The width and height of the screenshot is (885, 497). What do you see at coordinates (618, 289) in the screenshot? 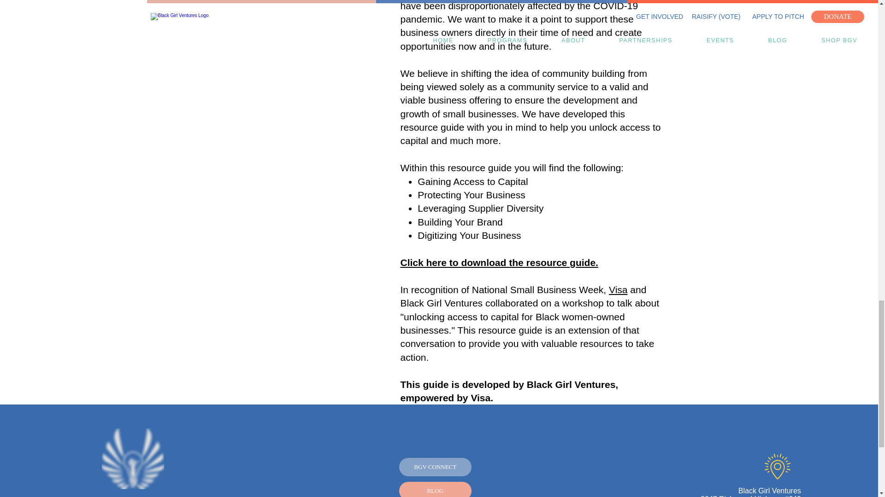
I see `Visa` at bounding box center [618, 289].